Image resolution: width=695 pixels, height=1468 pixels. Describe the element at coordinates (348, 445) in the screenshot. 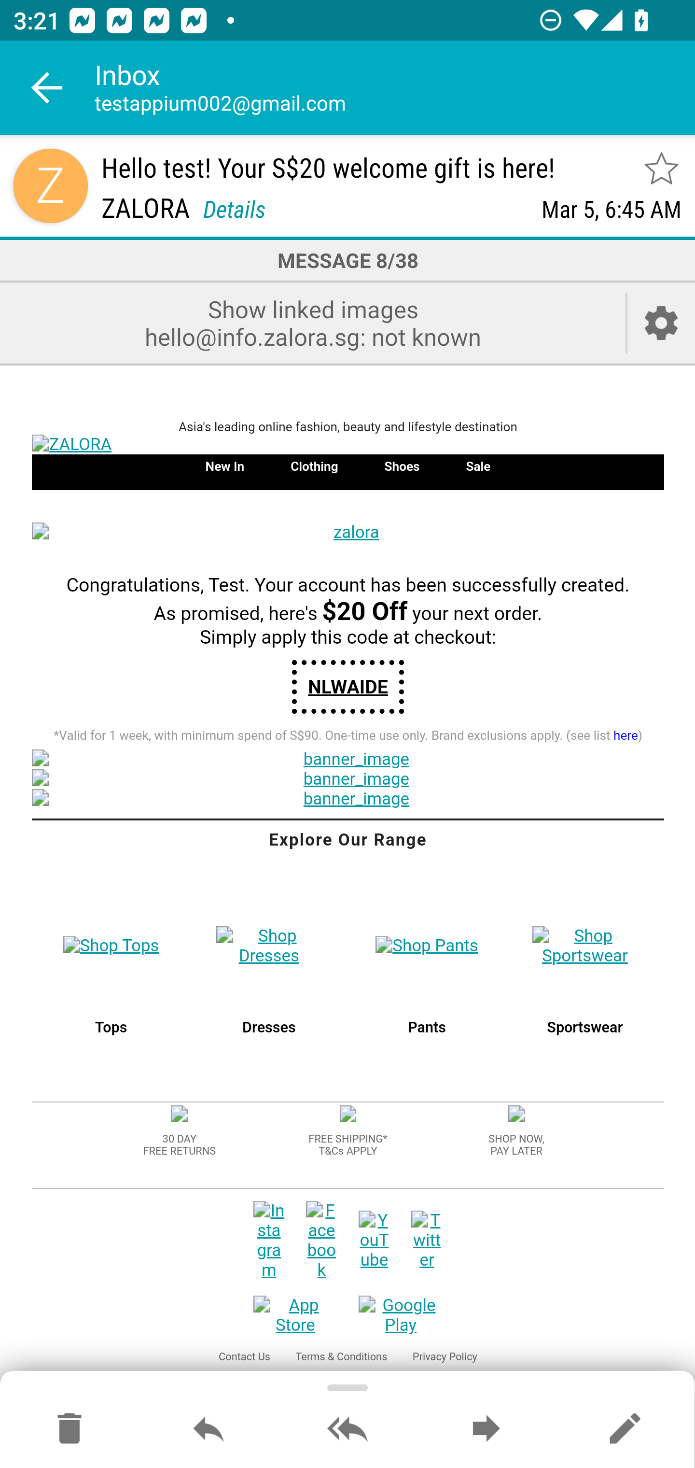

I see `ZALORA` at that location.